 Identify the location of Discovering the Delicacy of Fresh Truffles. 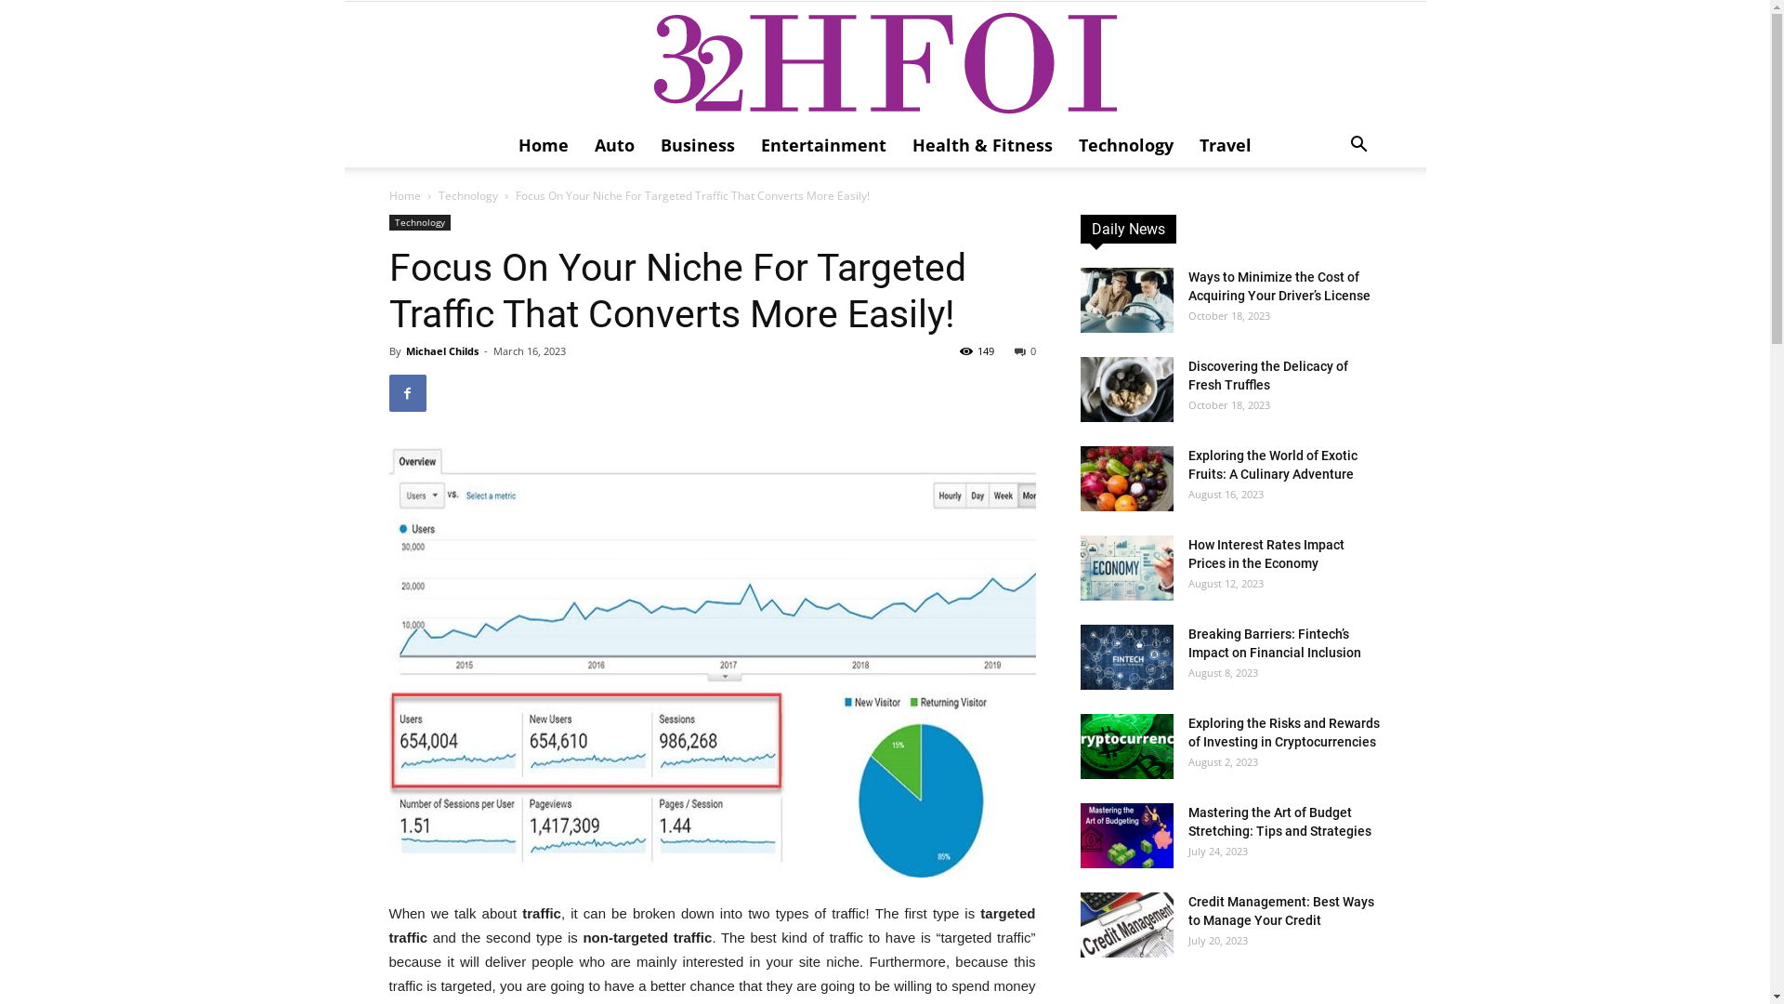
(1267, 376).